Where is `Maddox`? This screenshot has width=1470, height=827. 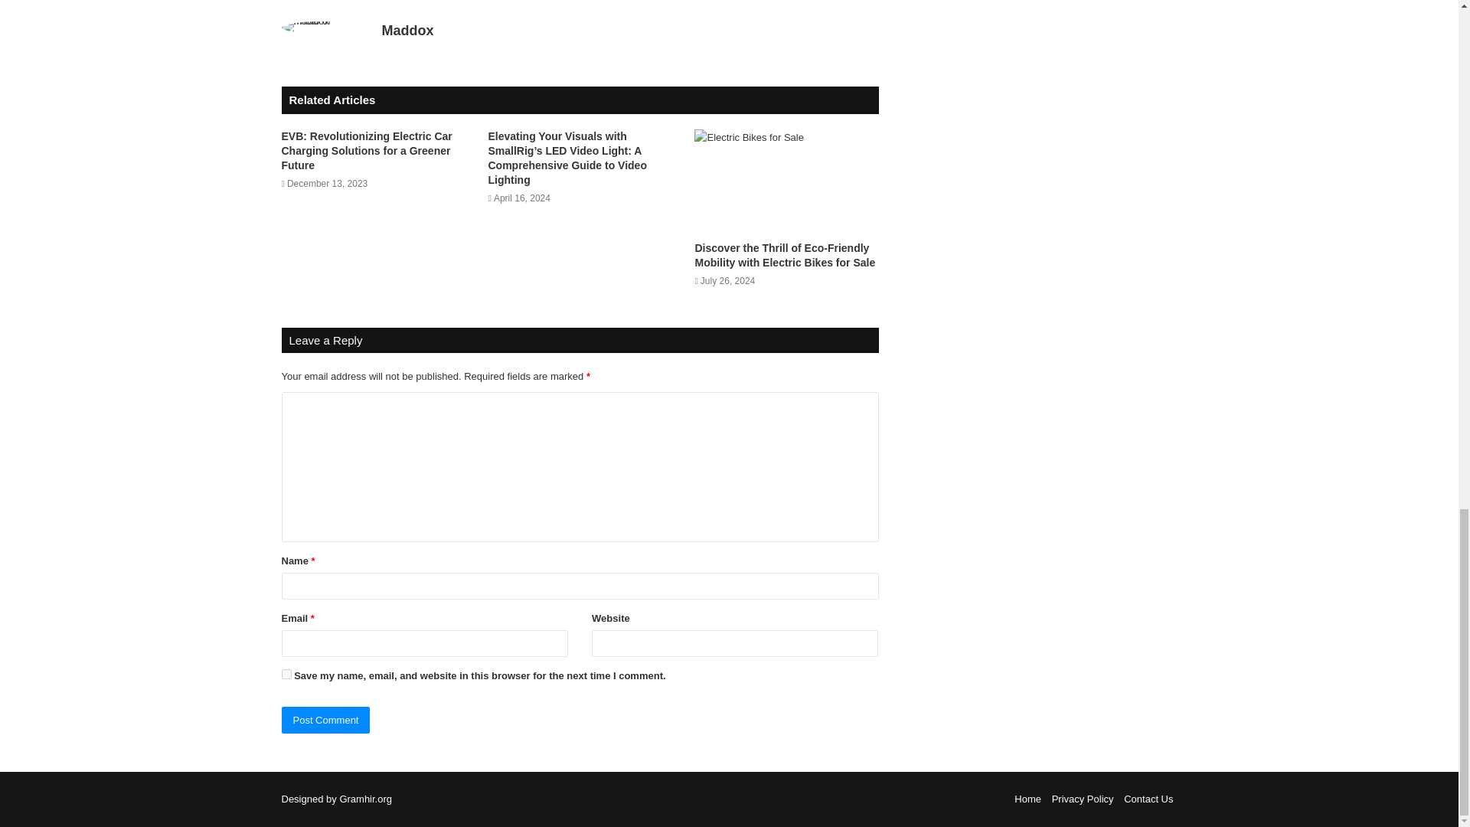 Maddox is located at coordinates (407, 31).